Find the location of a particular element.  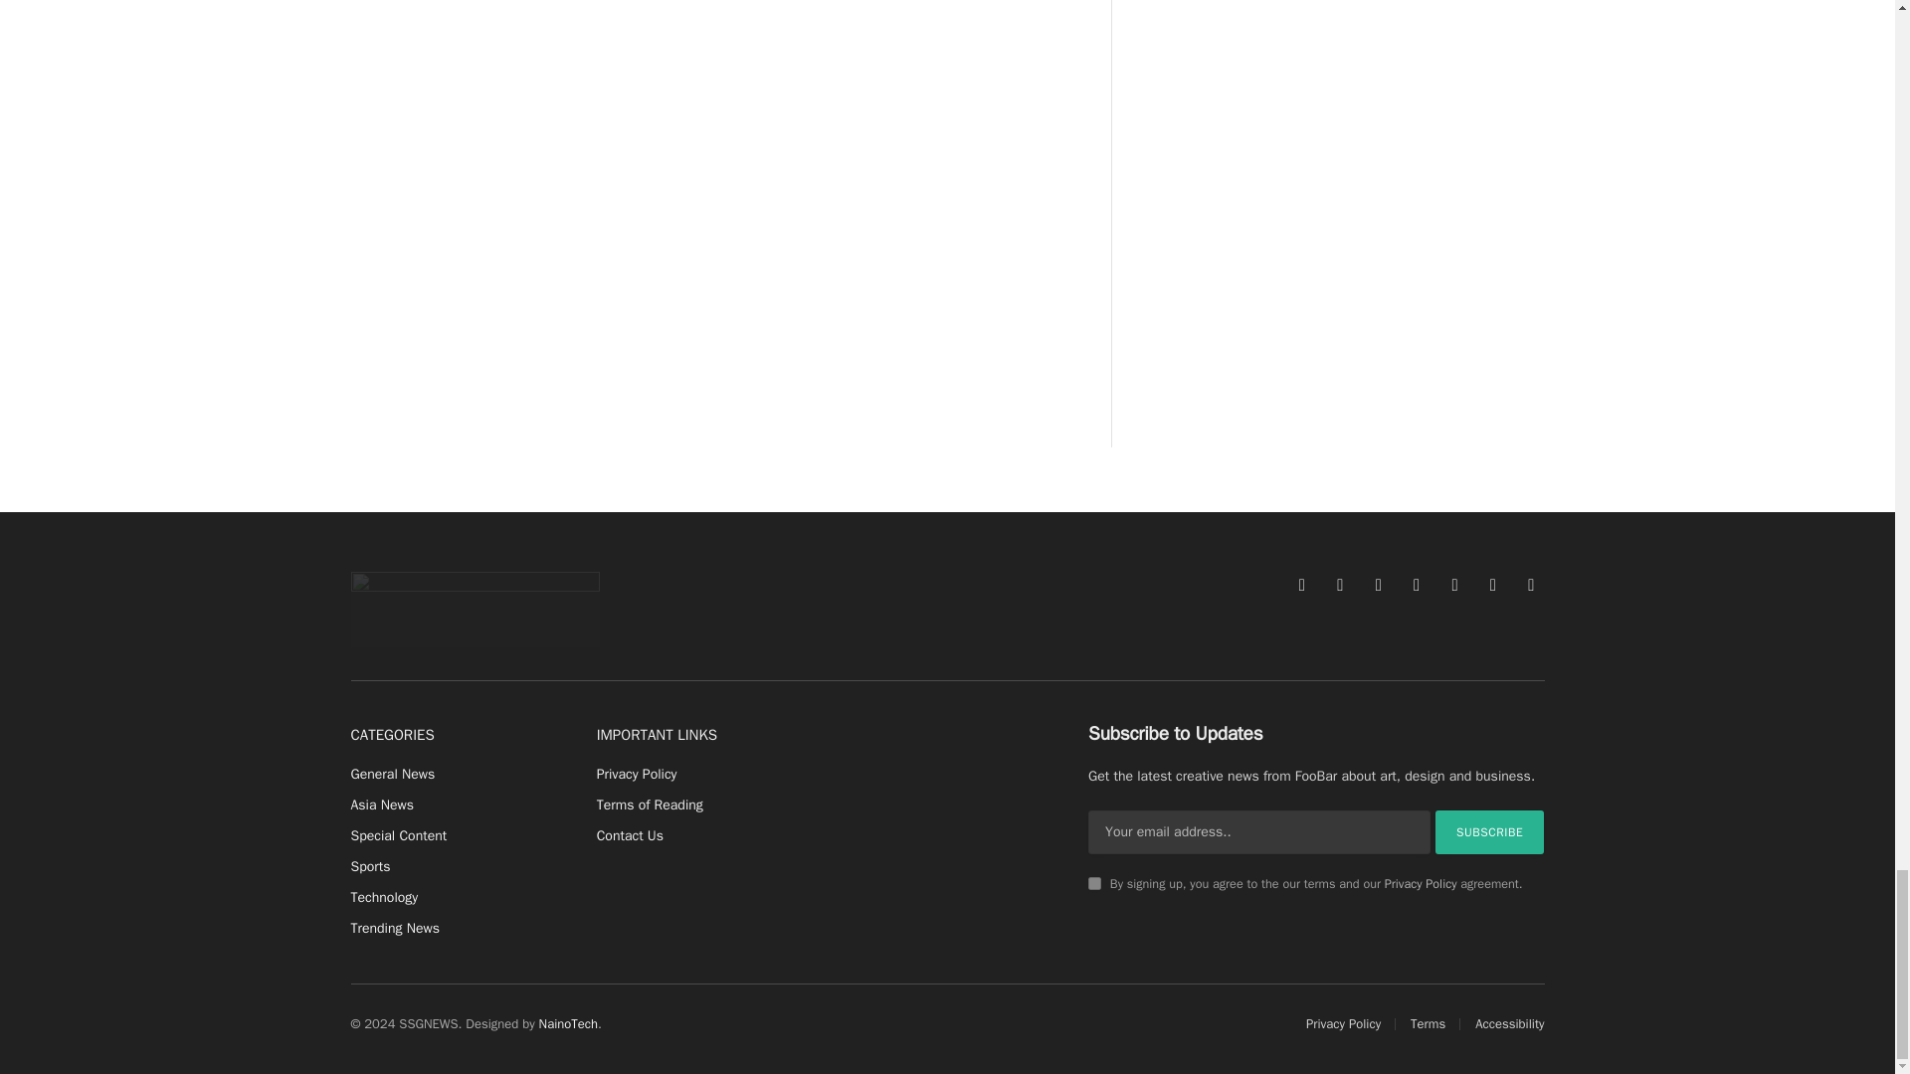

on is located at coordinates (1094, 883).